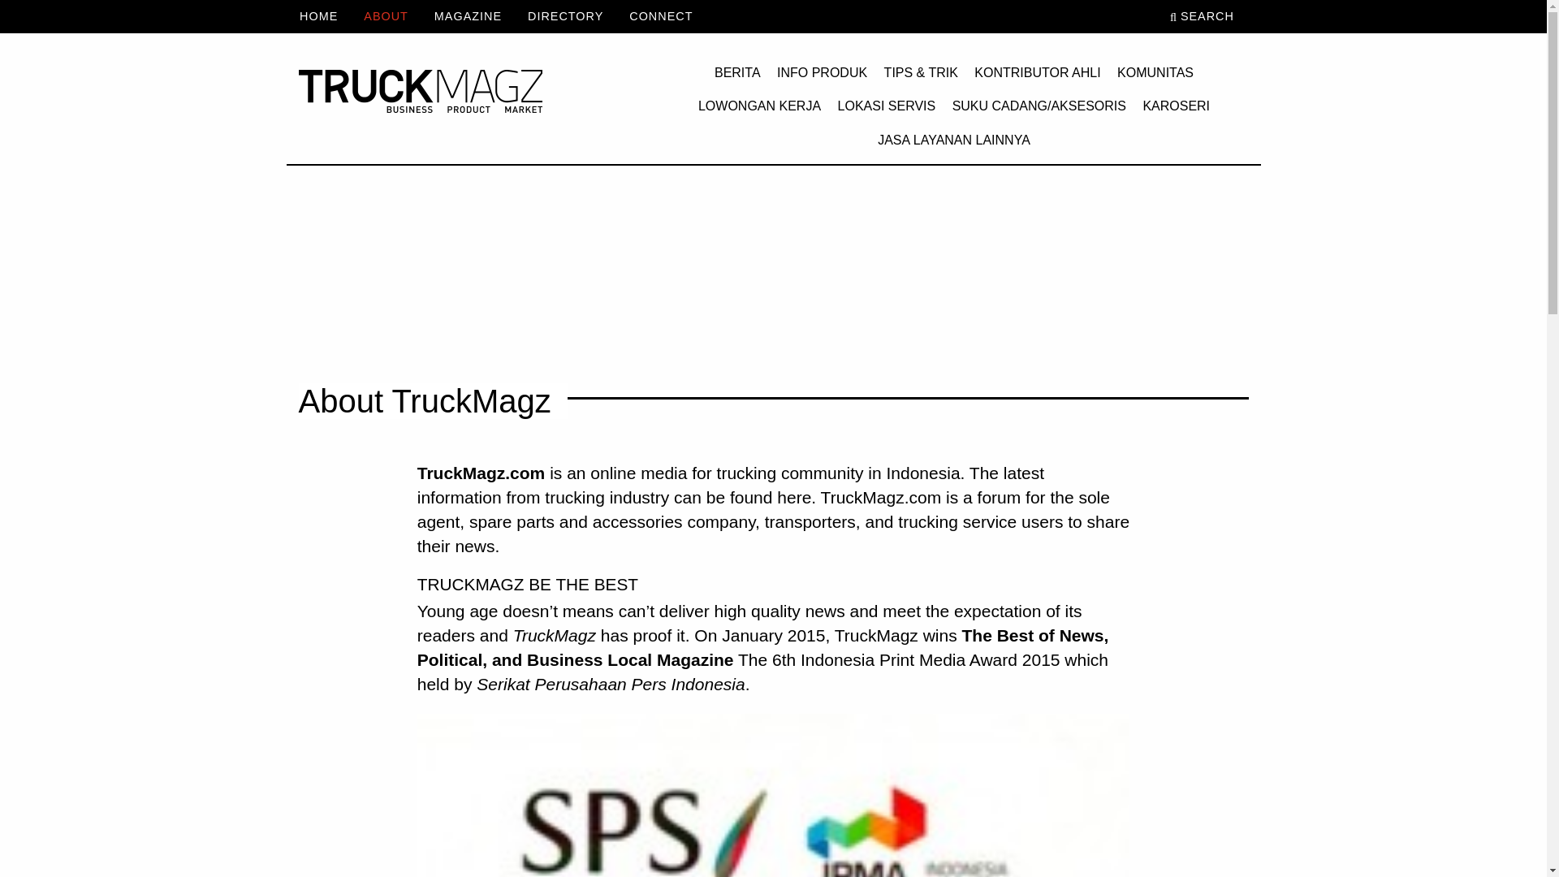 The width and height of the screenshot is (1559, 877). What do you see at coordinates (1038, 73) in the screenshot?
I see `KONTRIBUTOR AHLI` at bounding box center [1038, 73].